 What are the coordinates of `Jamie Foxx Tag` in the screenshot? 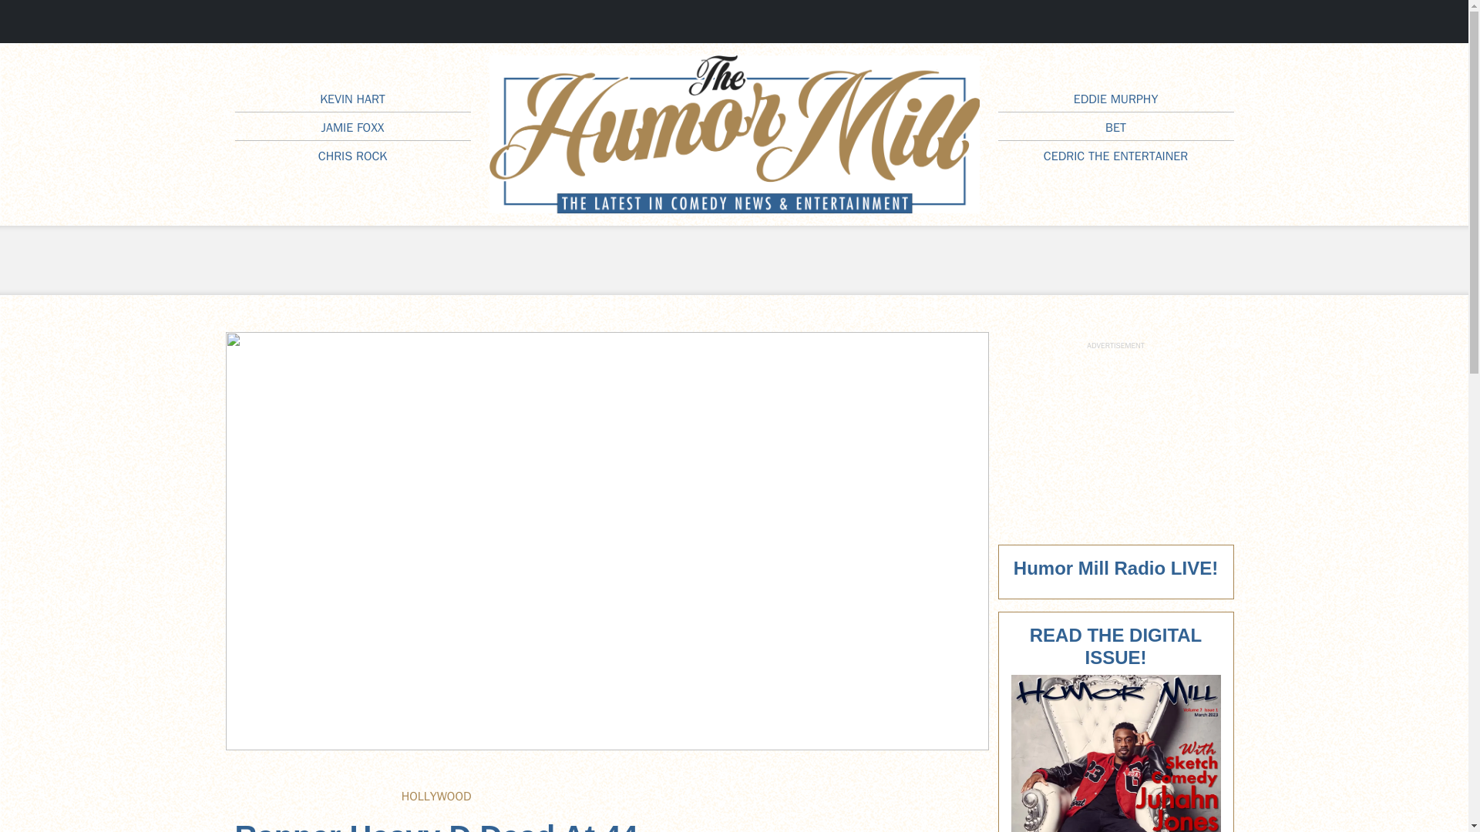 It's located at (353, 128).